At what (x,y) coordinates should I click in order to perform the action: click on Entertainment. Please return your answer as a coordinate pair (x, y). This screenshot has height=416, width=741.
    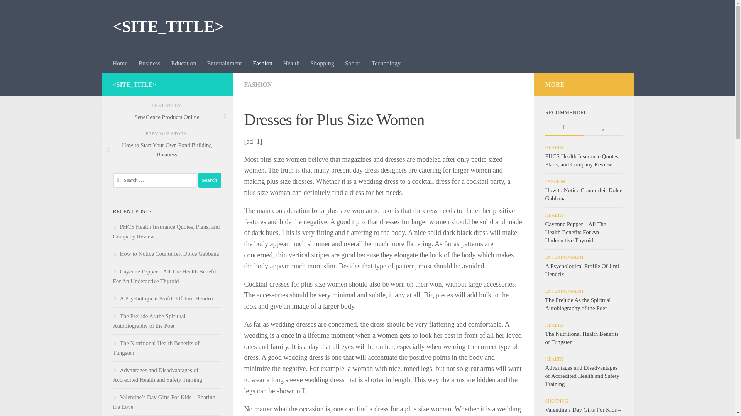
    Looking at the image, I should click on (225, 64).